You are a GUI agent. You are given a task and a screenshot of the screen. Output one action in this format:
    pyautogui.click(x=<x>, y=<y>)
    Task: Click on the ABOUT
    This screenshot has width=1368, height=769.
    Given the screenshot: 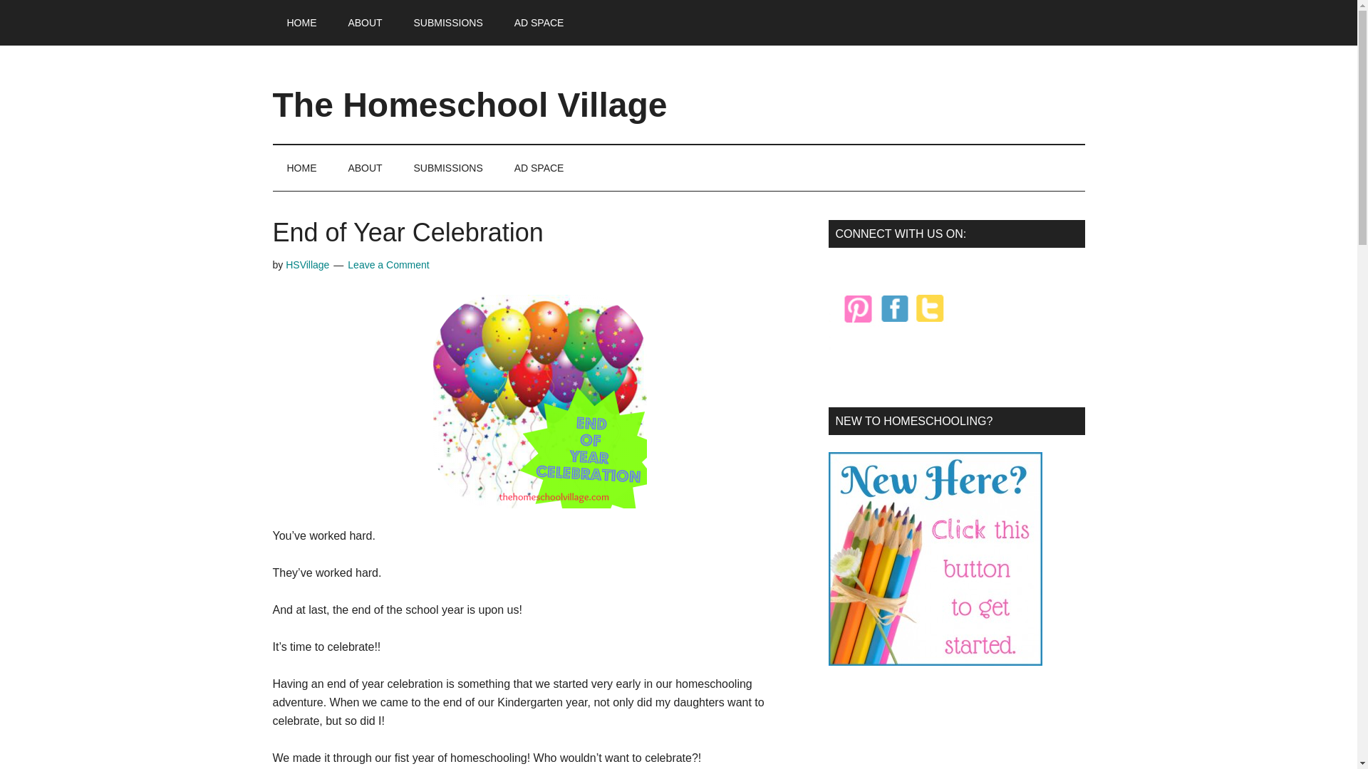 What is the action you would take?
    pyautogui.click(x=365, y=168)
    